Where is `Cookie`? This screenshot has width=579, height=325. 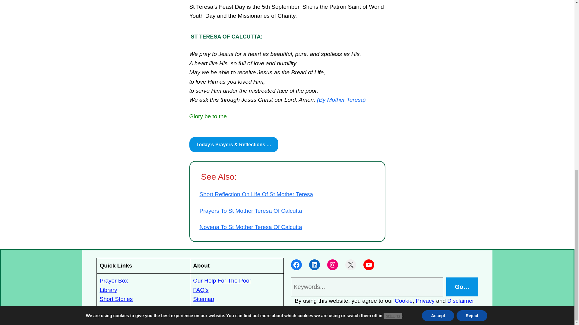 Cookie is located at coordinates (403, 301).